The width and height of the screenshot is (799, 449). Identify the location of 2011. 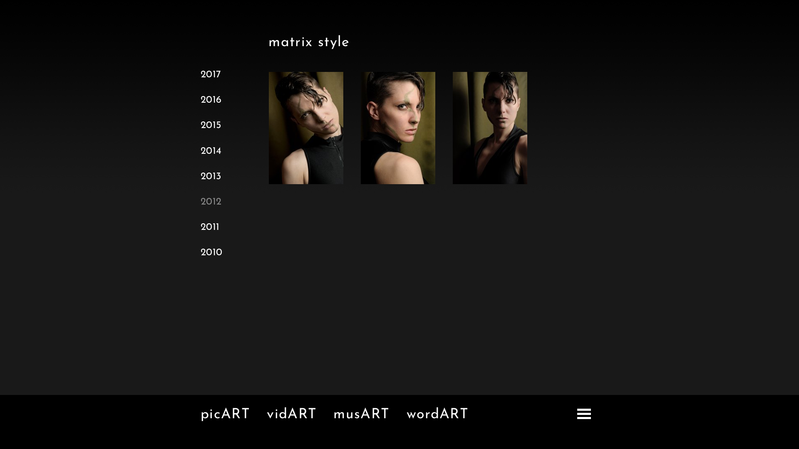
(210, 227).